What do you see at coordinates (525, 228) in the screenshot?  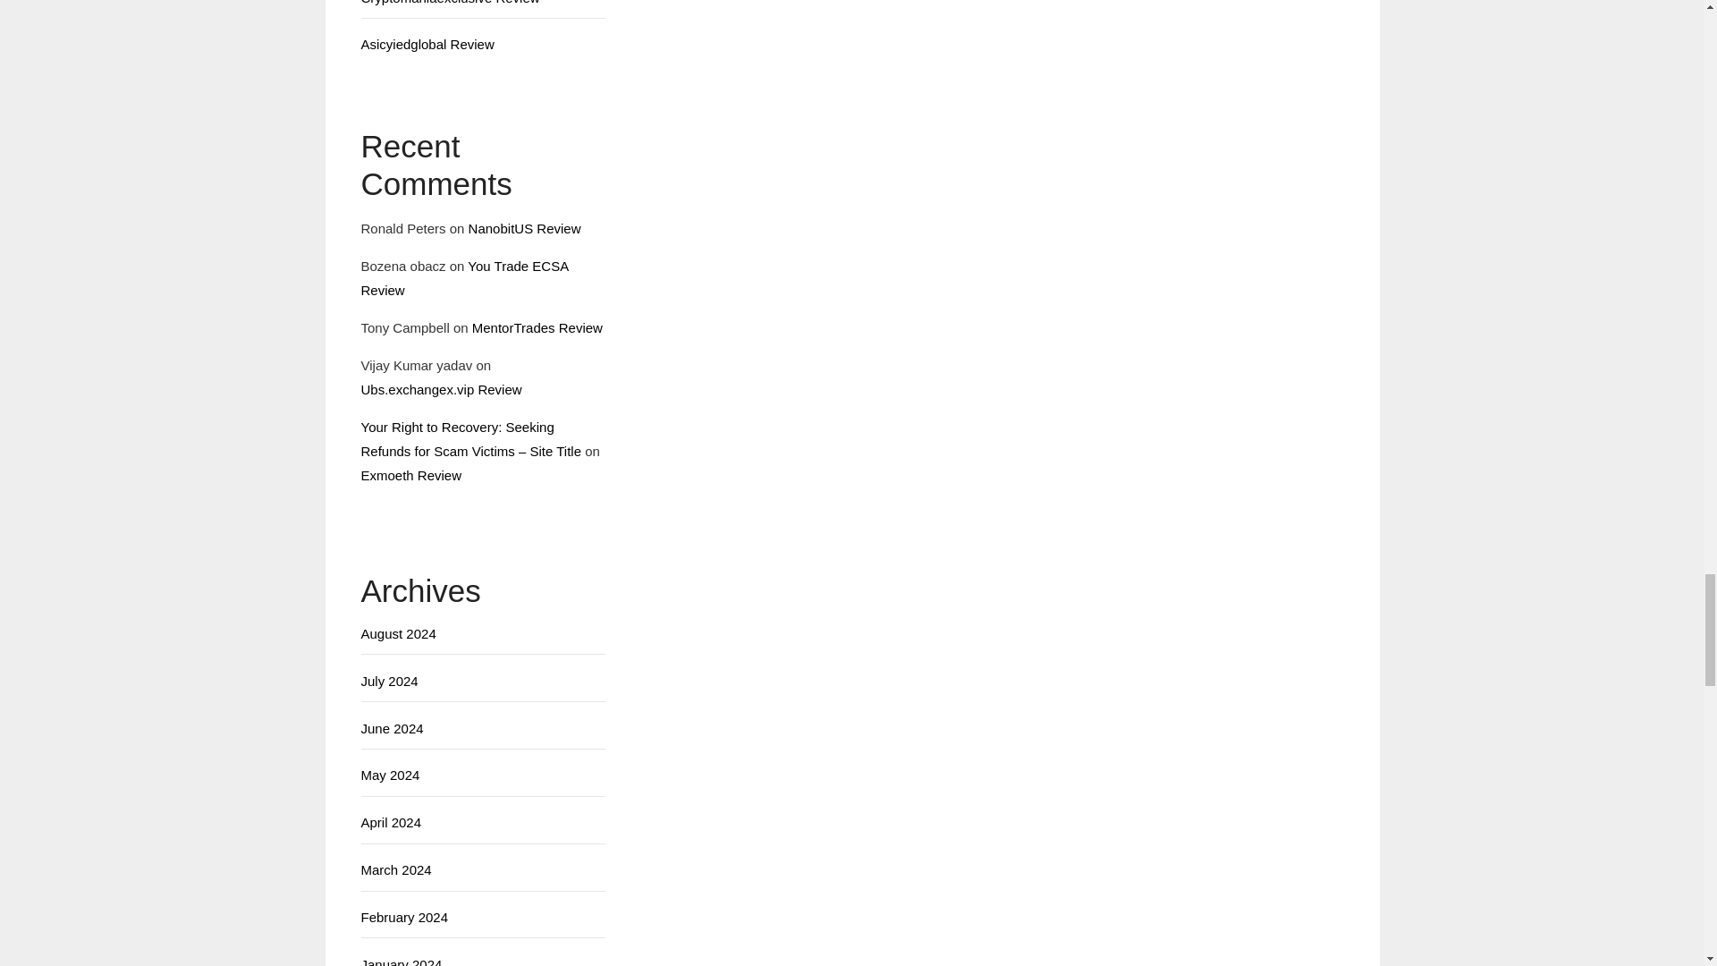 I see `NanobitUS Review` at bounding box center [525, 228].